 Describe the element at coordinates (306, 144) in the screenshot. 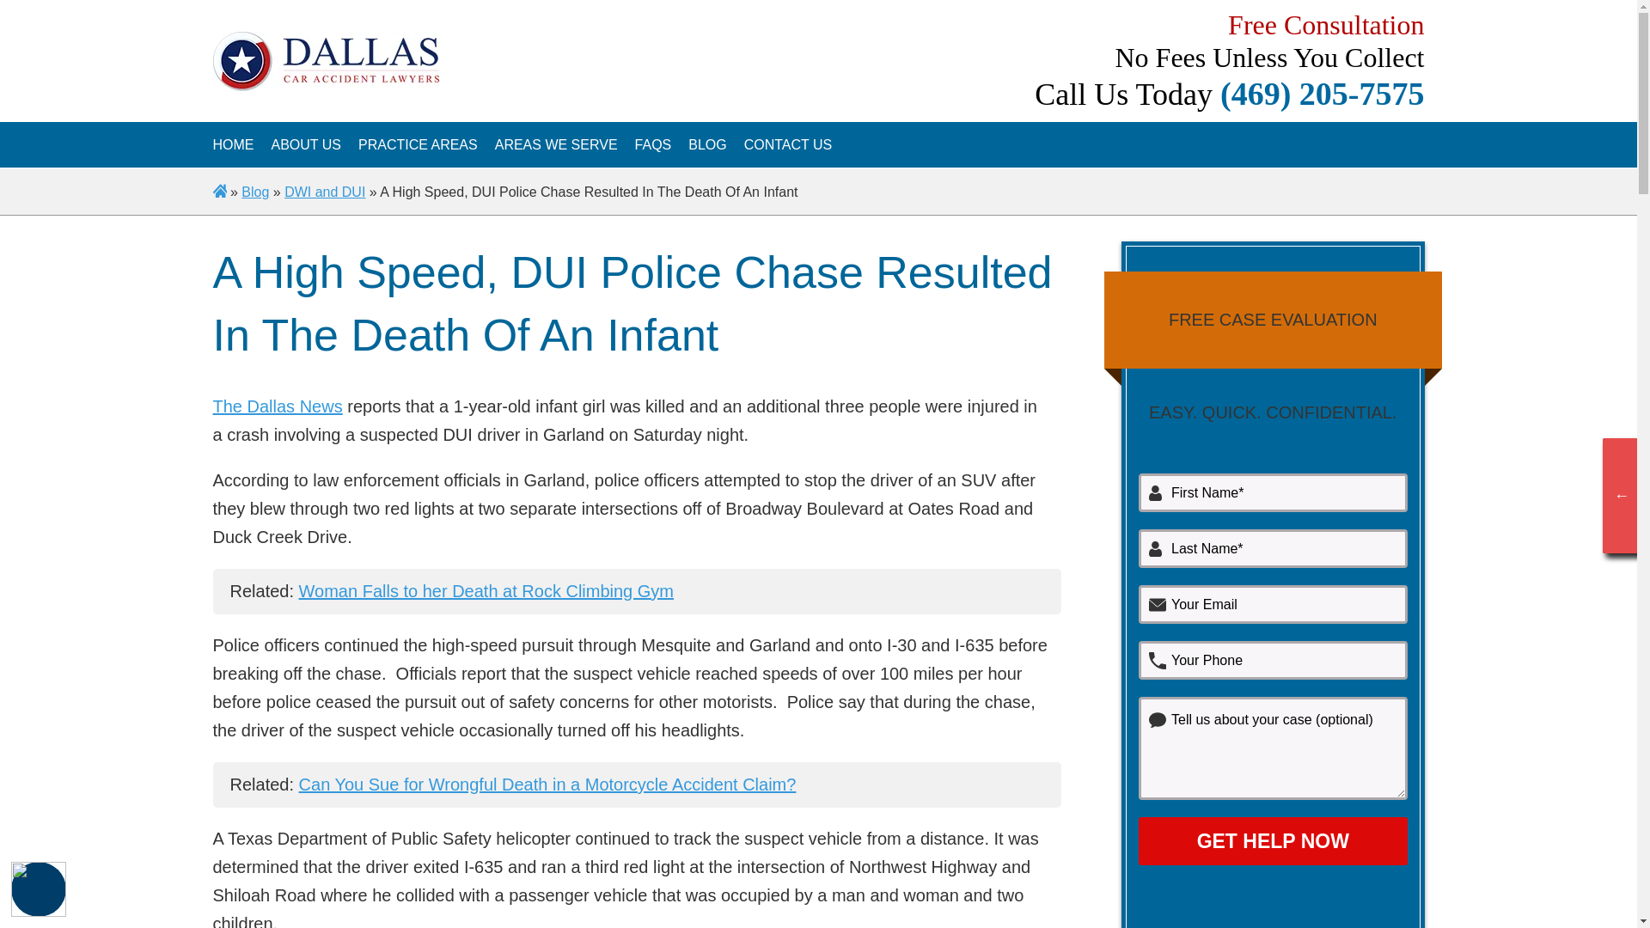

I see `ABOUT US` at that location.